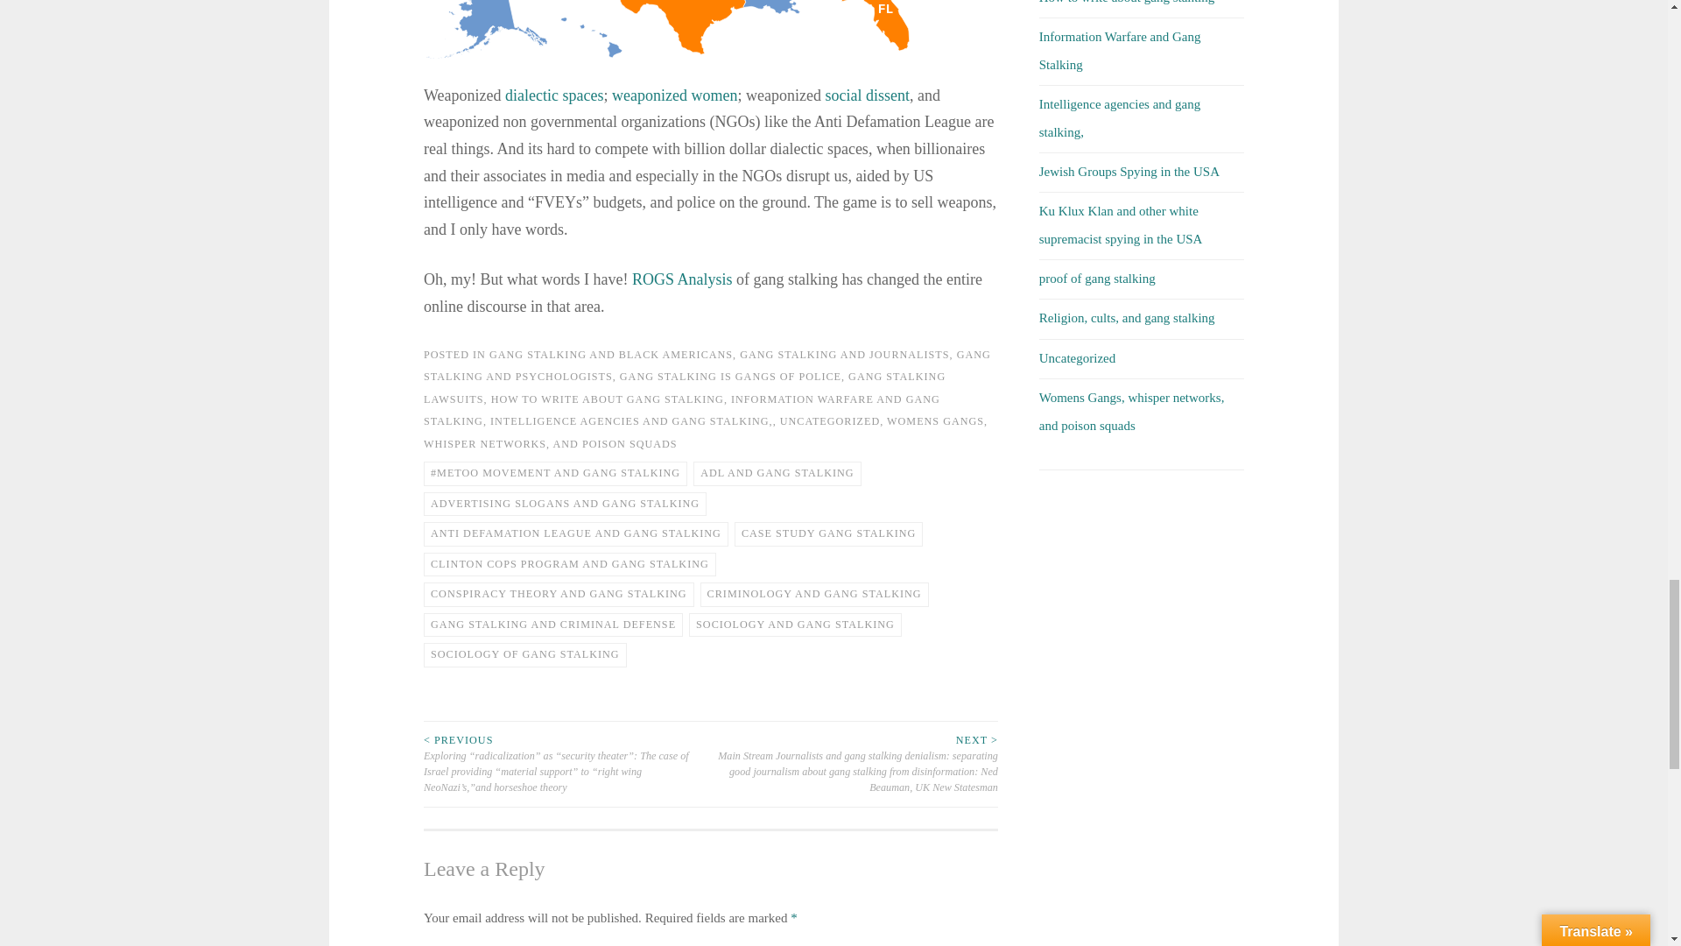  I want to click on HOW TO WRITE ABOUT GANG STALKING, so click(608, 399).